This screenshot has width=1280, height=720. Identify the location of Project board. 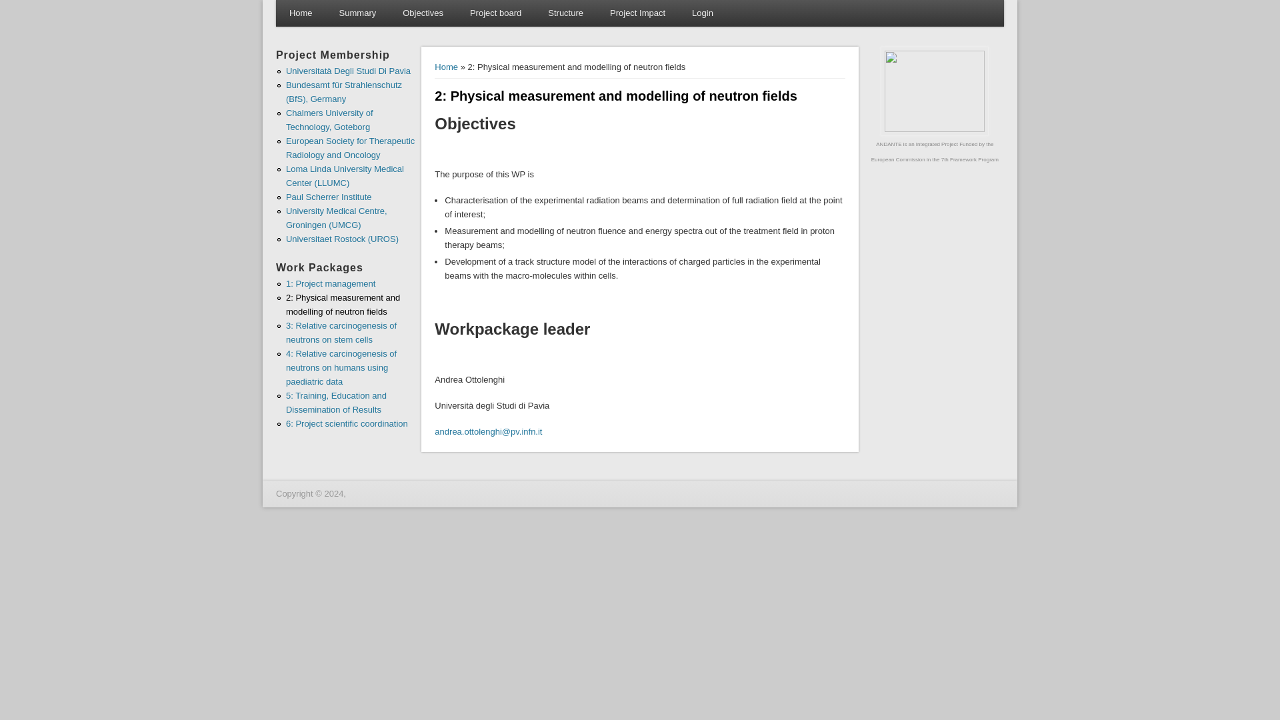
(496, 13).